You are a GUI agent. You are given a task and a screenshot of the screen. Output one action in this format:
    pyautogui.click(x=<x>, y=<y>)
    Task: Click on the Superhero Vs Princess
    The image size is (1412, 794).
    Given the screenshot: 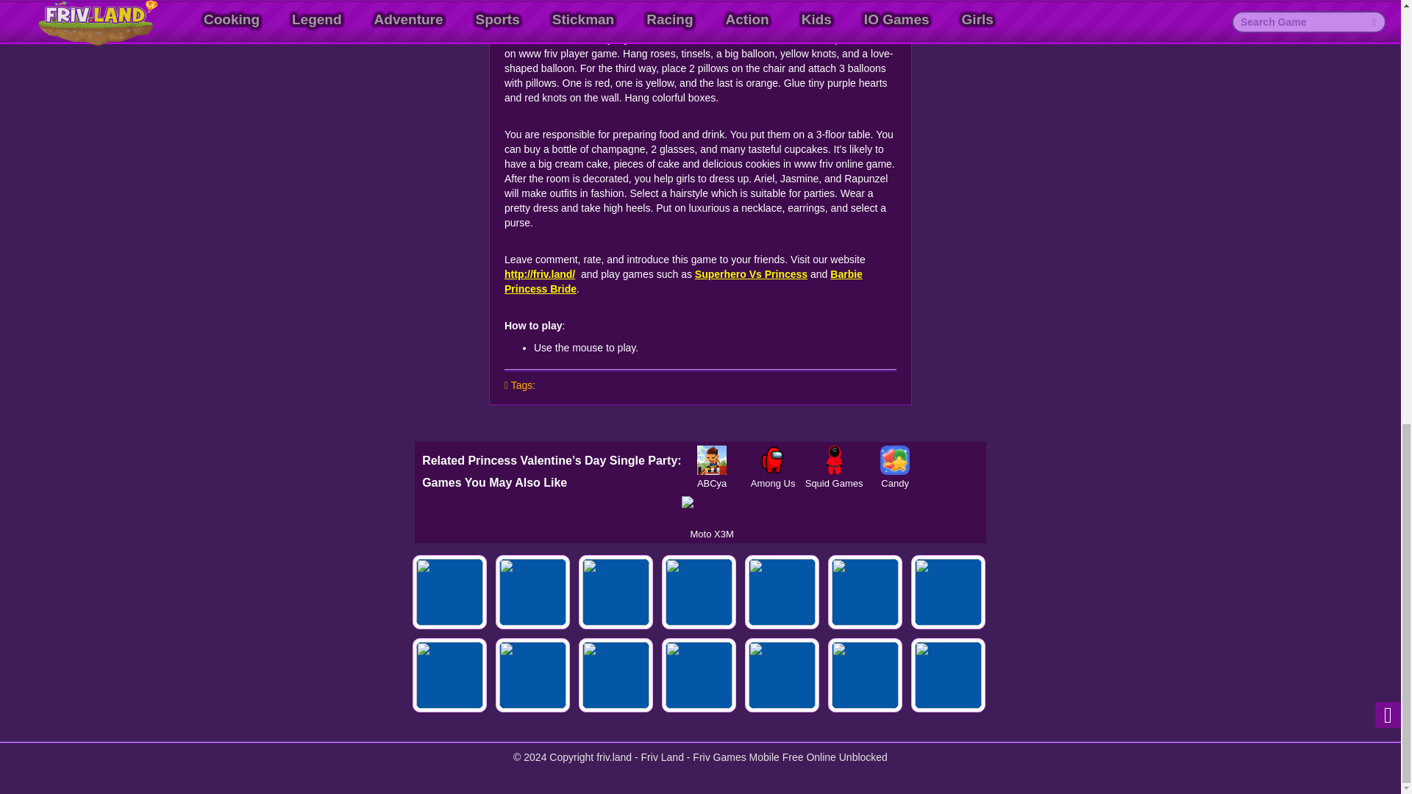 What is the action you would take?
    pyautogui.click(x=751, y=274)
    